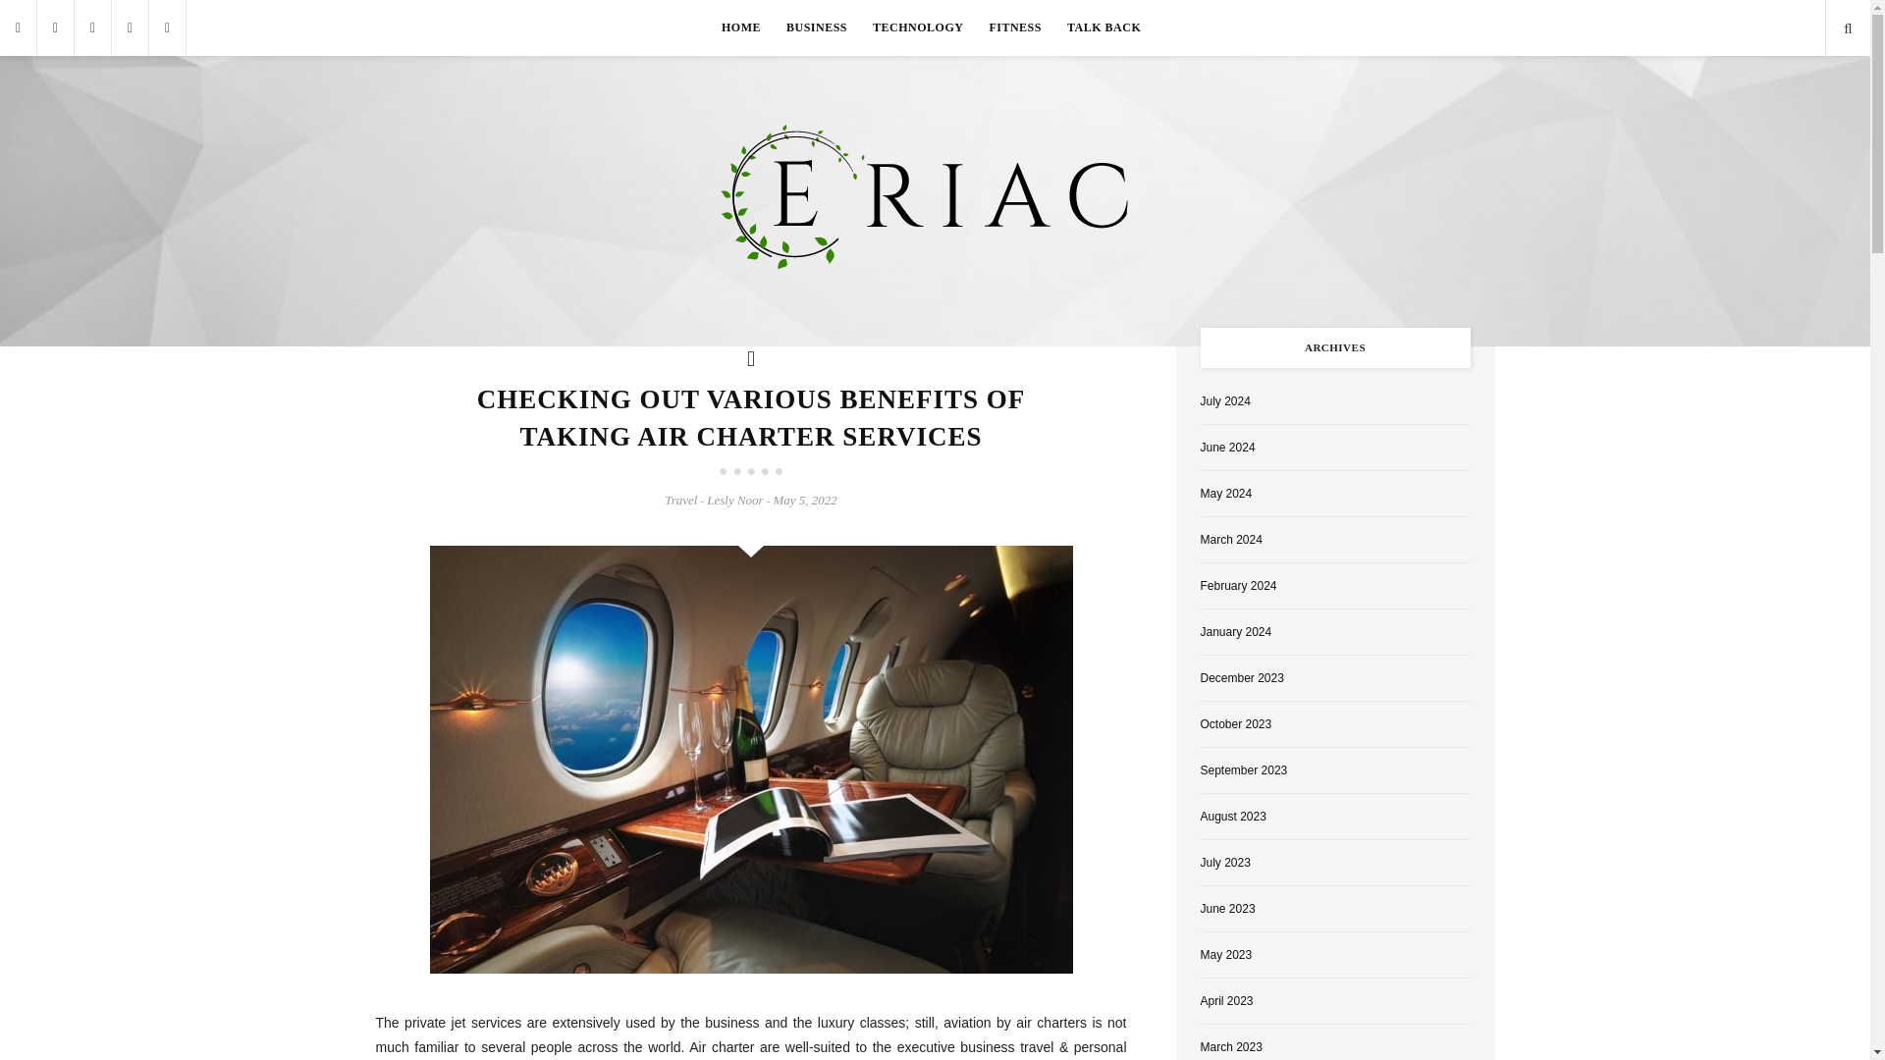 Image resolution: width=1885 pixels, height=1060 pixels. I want to click on February 2024, so click(1237, 585).